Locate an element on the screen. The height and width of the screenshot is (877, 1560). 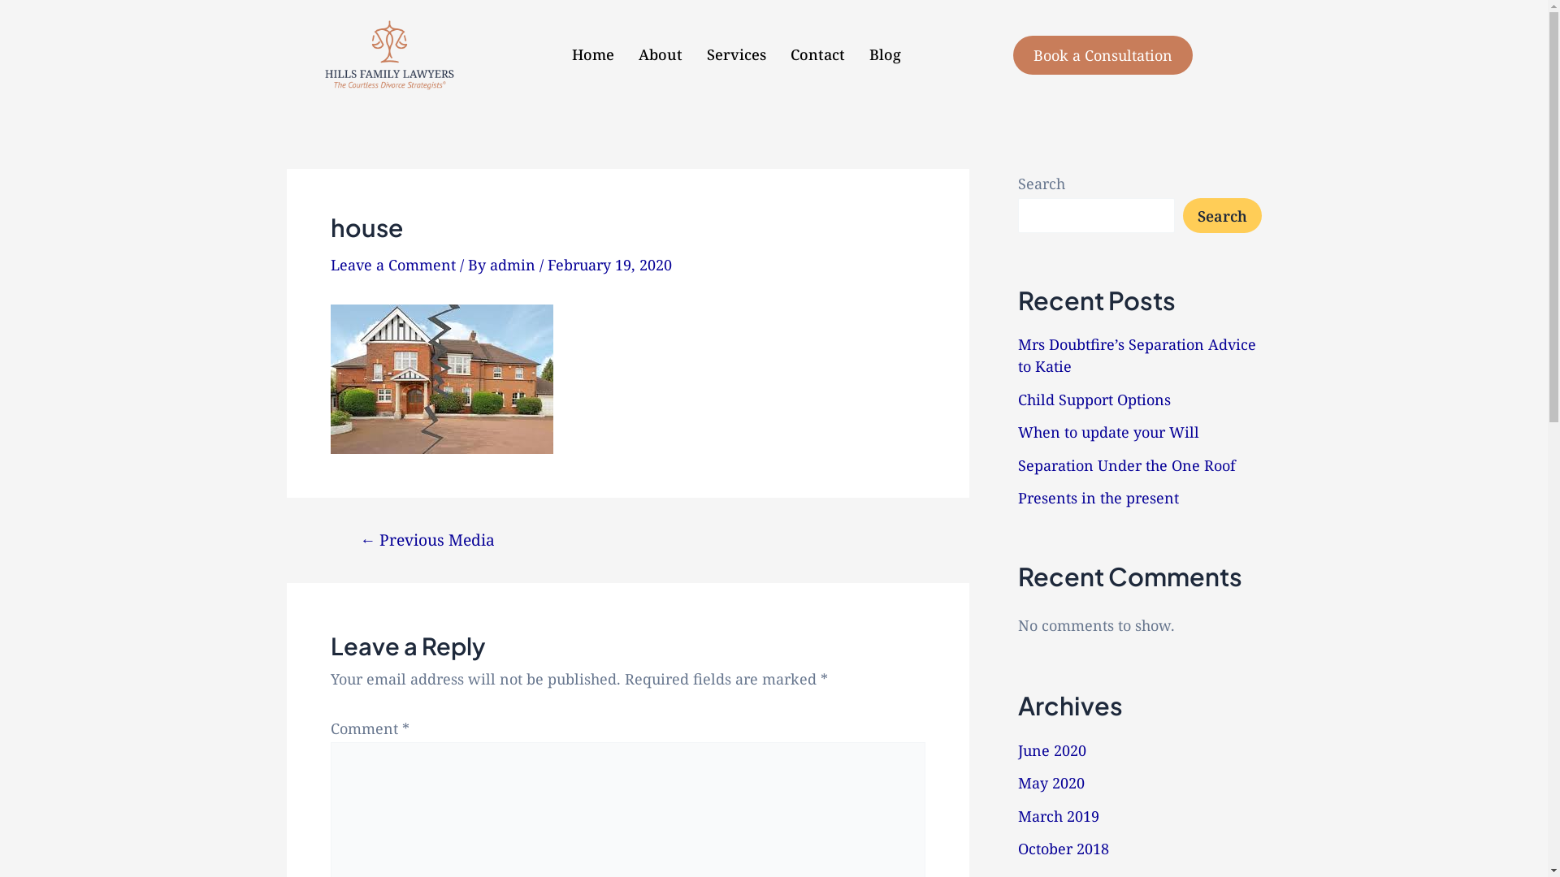
June 2020 is located at coordinates (1051, 750).